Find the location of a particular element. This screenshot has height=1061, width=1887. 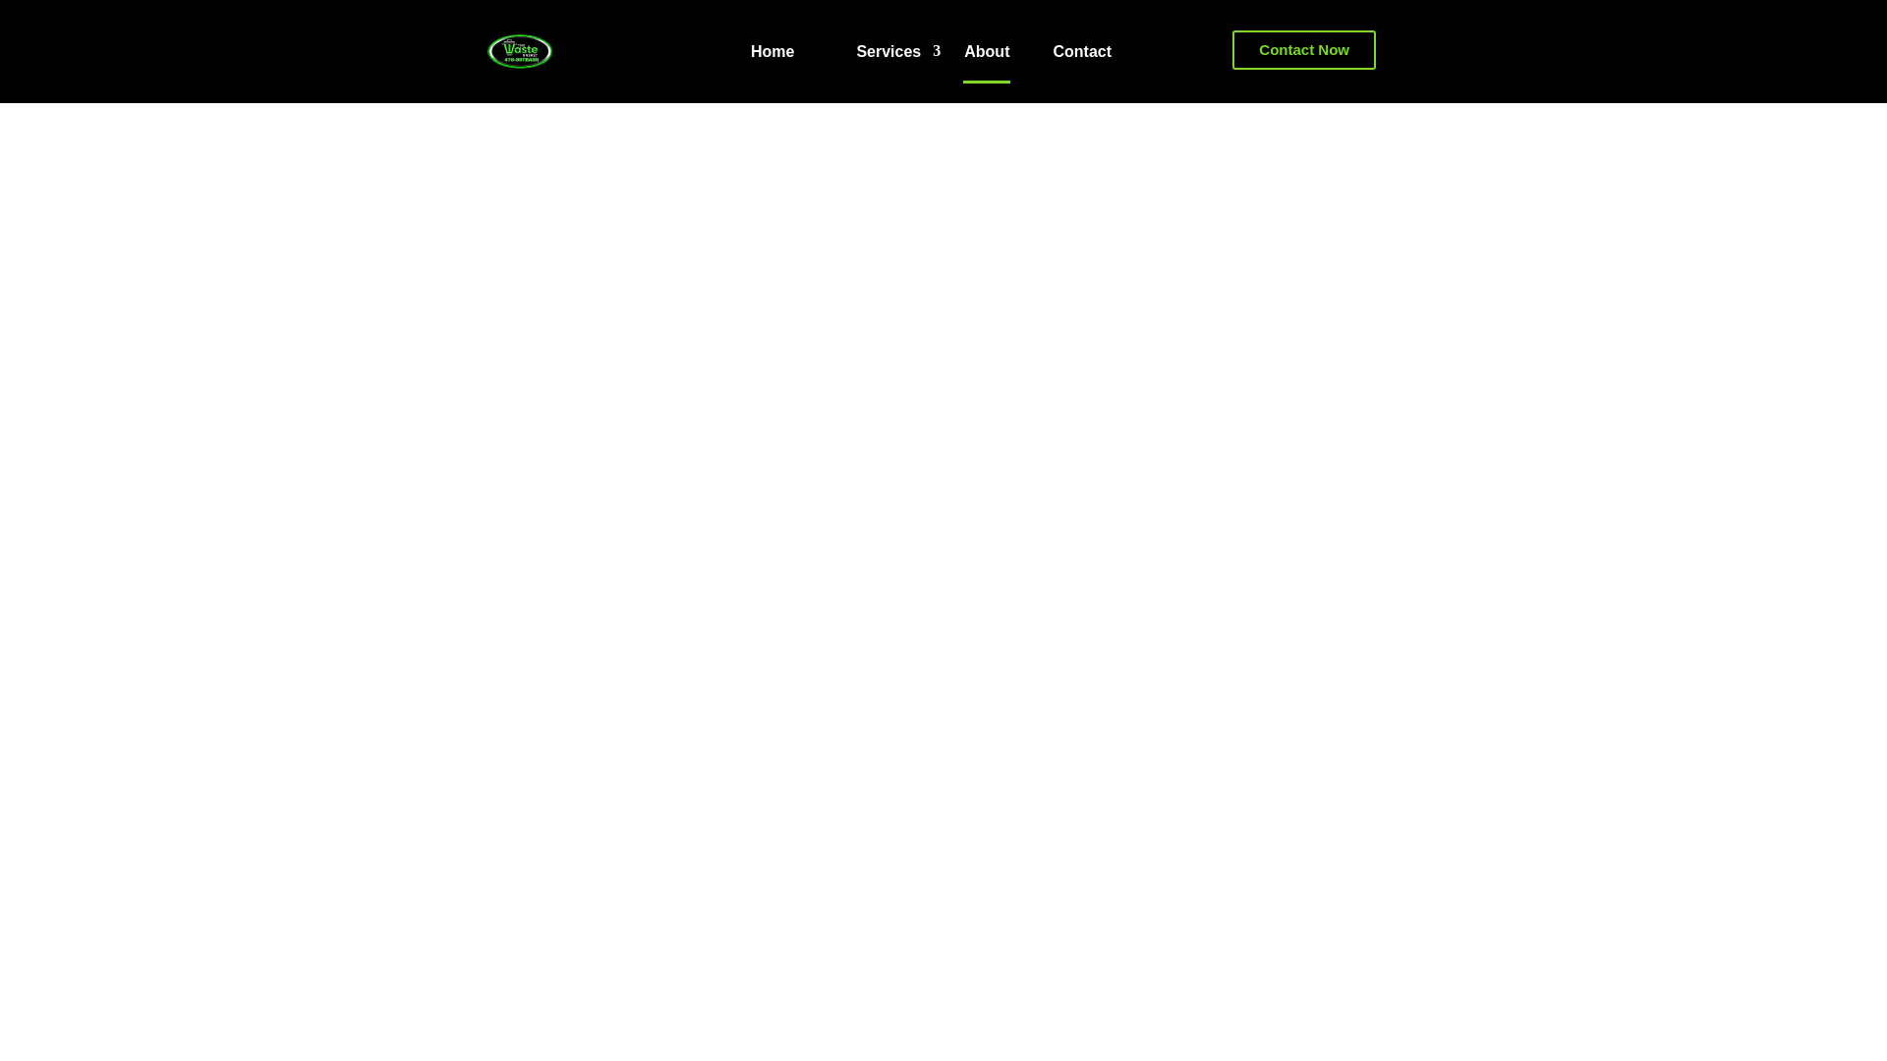

Contact Now is located at coordinates (1303, 50).